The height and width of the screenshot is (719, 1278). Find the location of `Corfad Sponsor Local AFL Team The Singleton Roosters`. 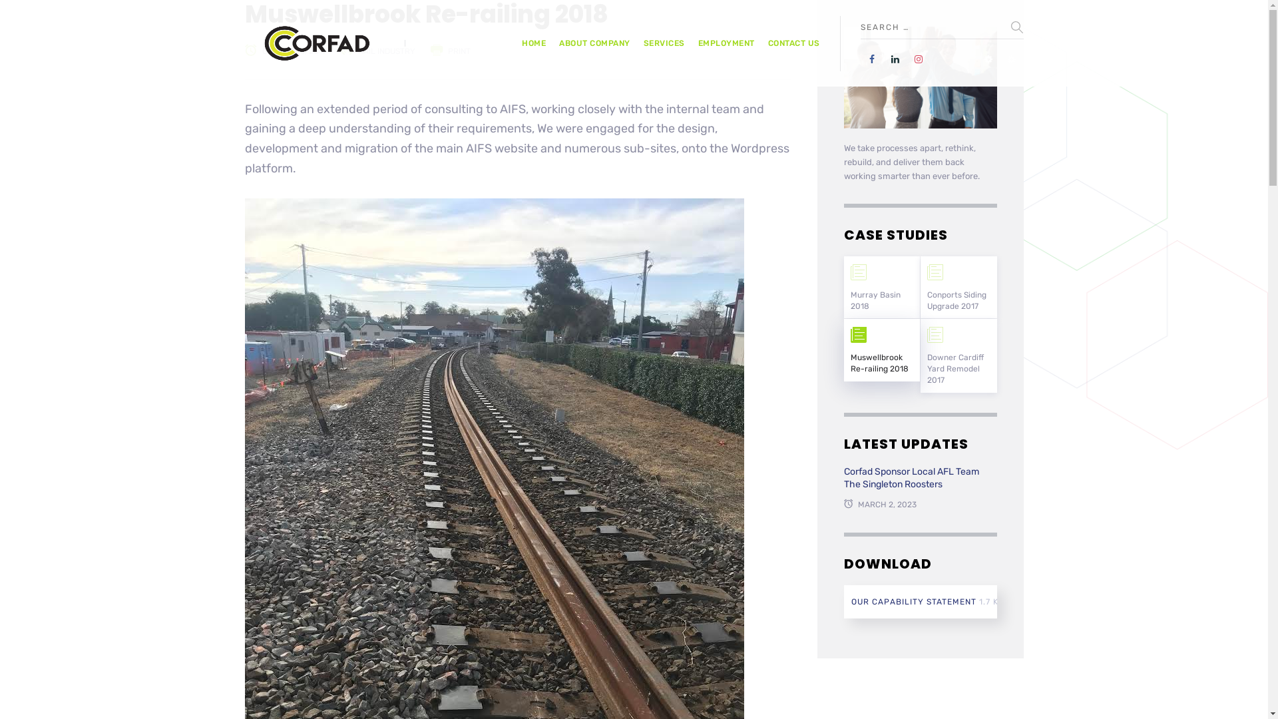

Corfad Sponsor Local AFL Team The Singleton Roosters is located at coordinates (921, 478).